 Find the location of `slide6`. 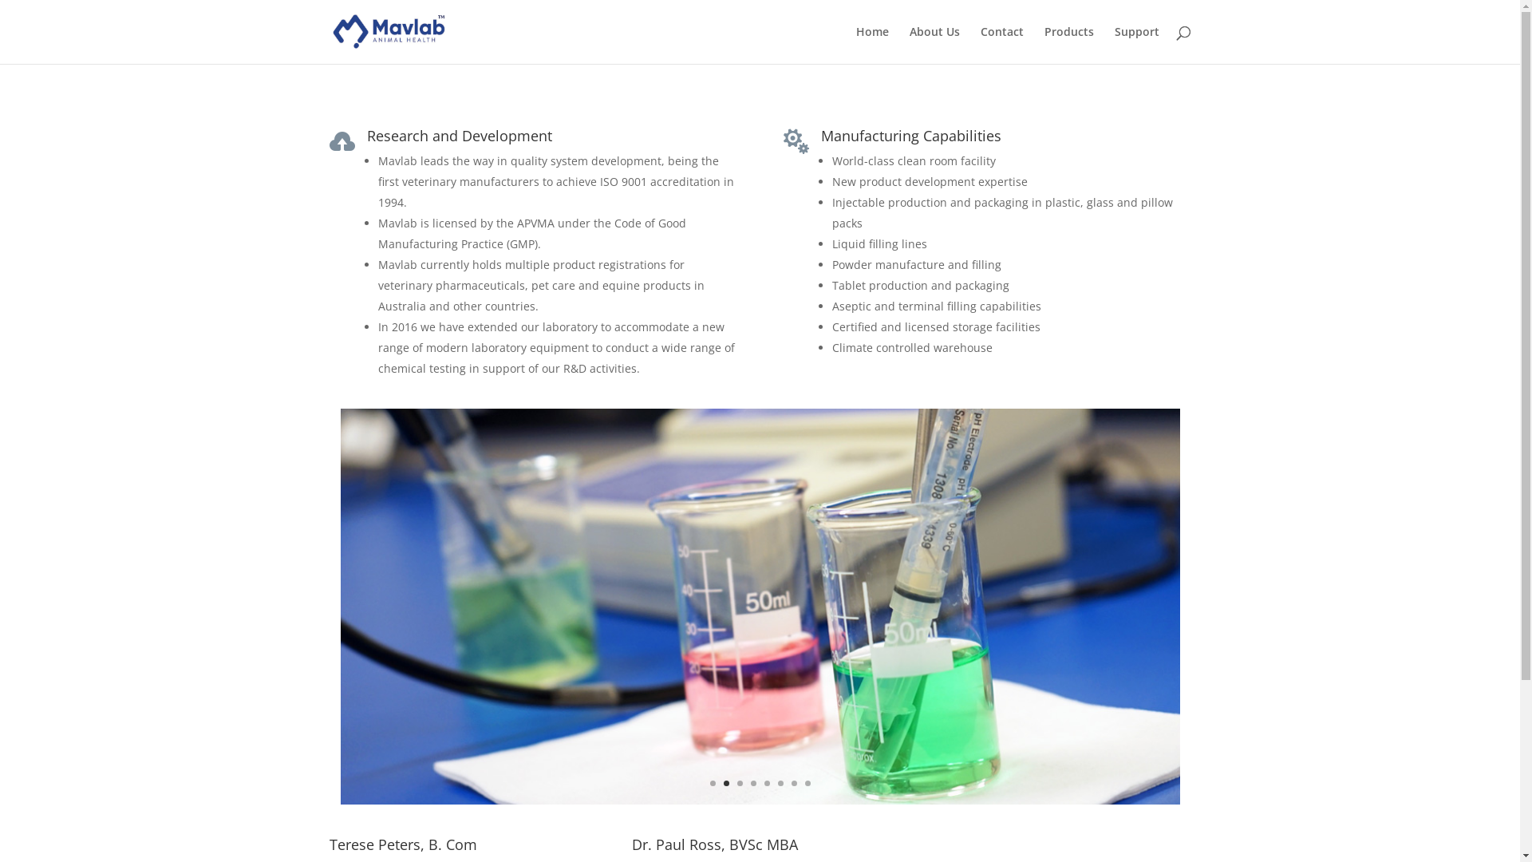

slide6 is located at coordinates (760, 800).